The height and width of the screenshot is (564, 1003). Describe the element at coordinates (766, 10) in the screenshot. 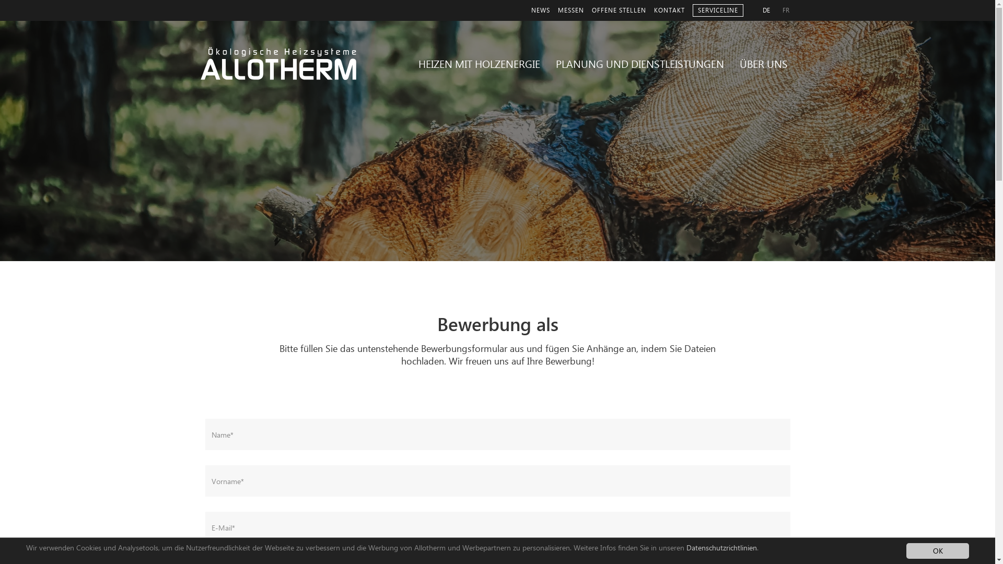

I see `DE` at that location.